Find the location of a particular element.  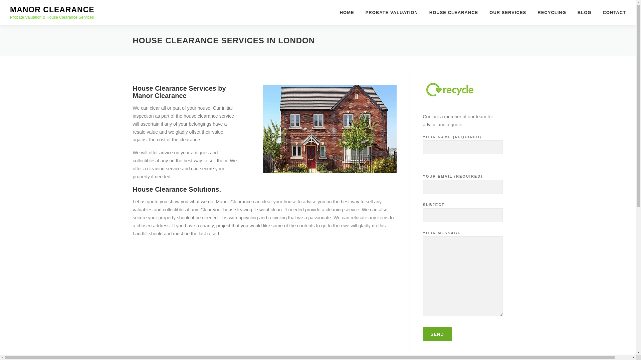

CONTACT is located at coordinates (611, 12).